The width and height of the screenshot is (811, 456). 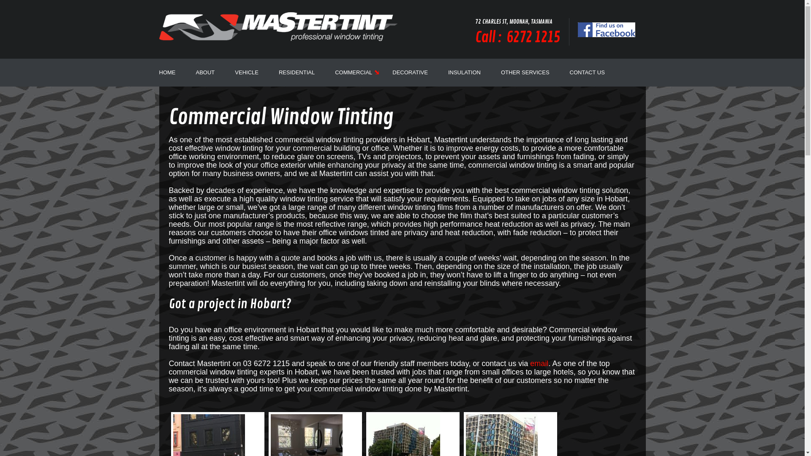 What do you see at coordinates (247, 73) in the screenshot?
I see `VEHICLE` at bounding box center [247, 73].